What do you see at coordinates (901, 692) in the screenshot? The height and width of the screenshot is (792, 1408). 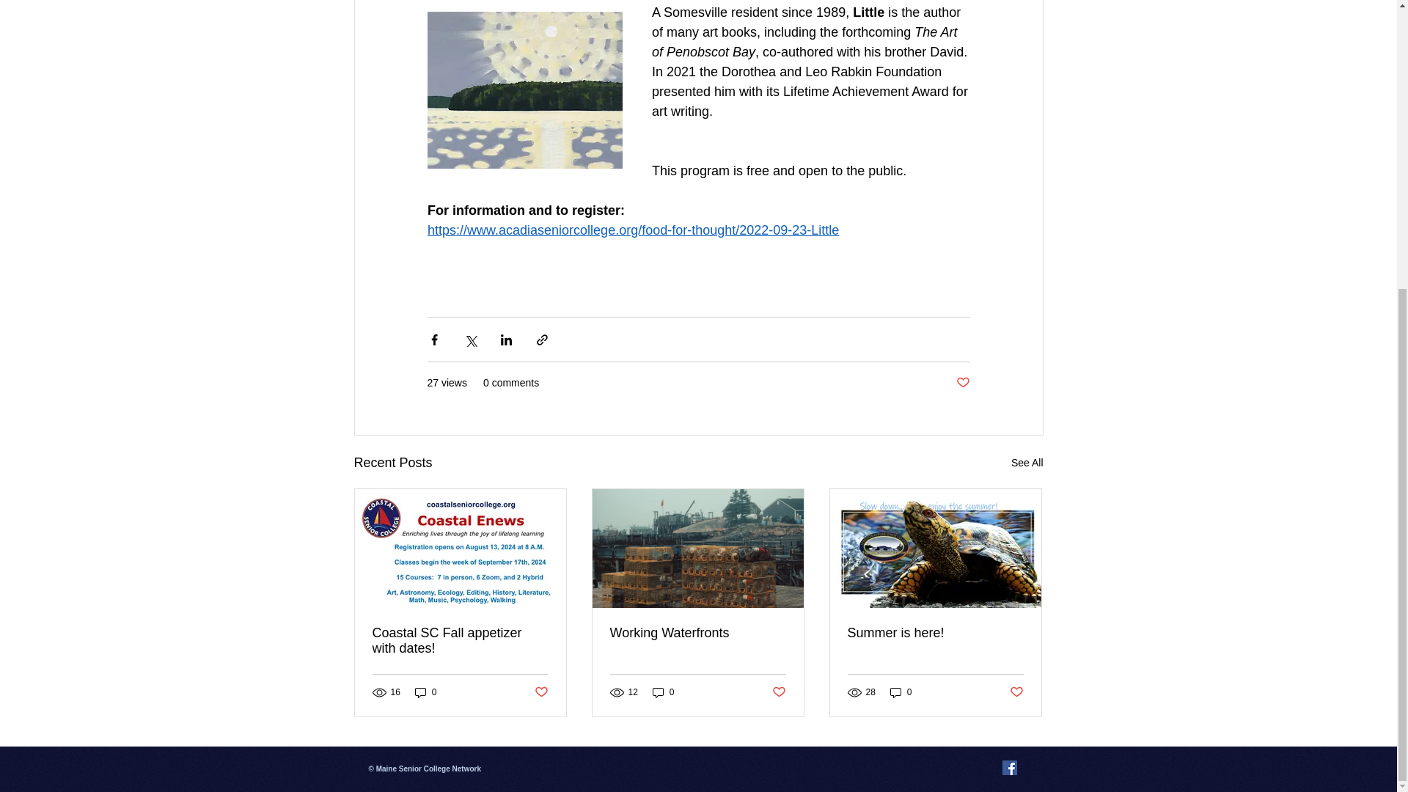 I see `0` at bounding box center [901, 692].